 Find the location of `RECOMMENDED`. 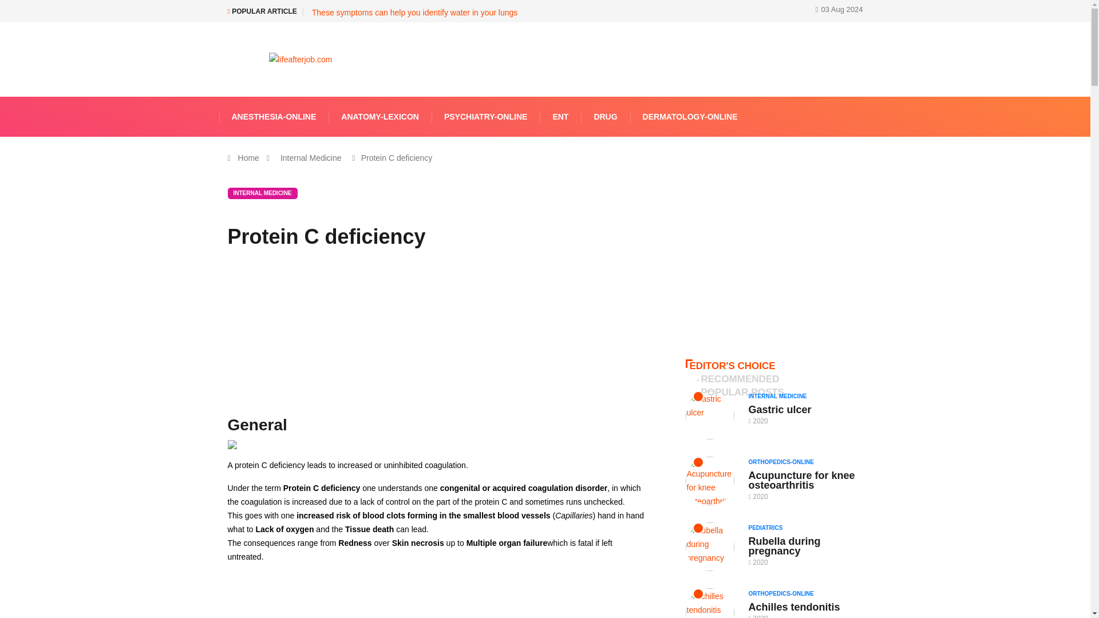

RECOMMENDED is located at coordinates (740, 379).